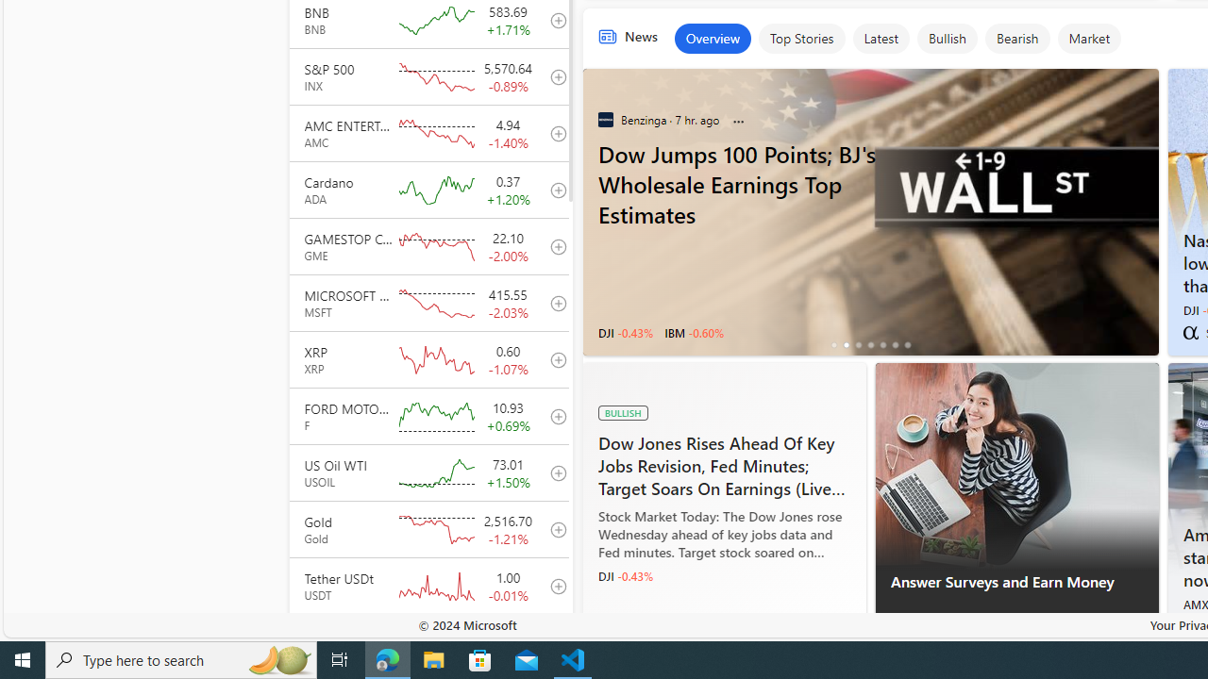 This screenshot has height=679, width=1208. What do you see at coordinates (1017, 592) in the screenshot?
I see `Answer Surveys and Earn Money` at bounding box center [1017, 592].